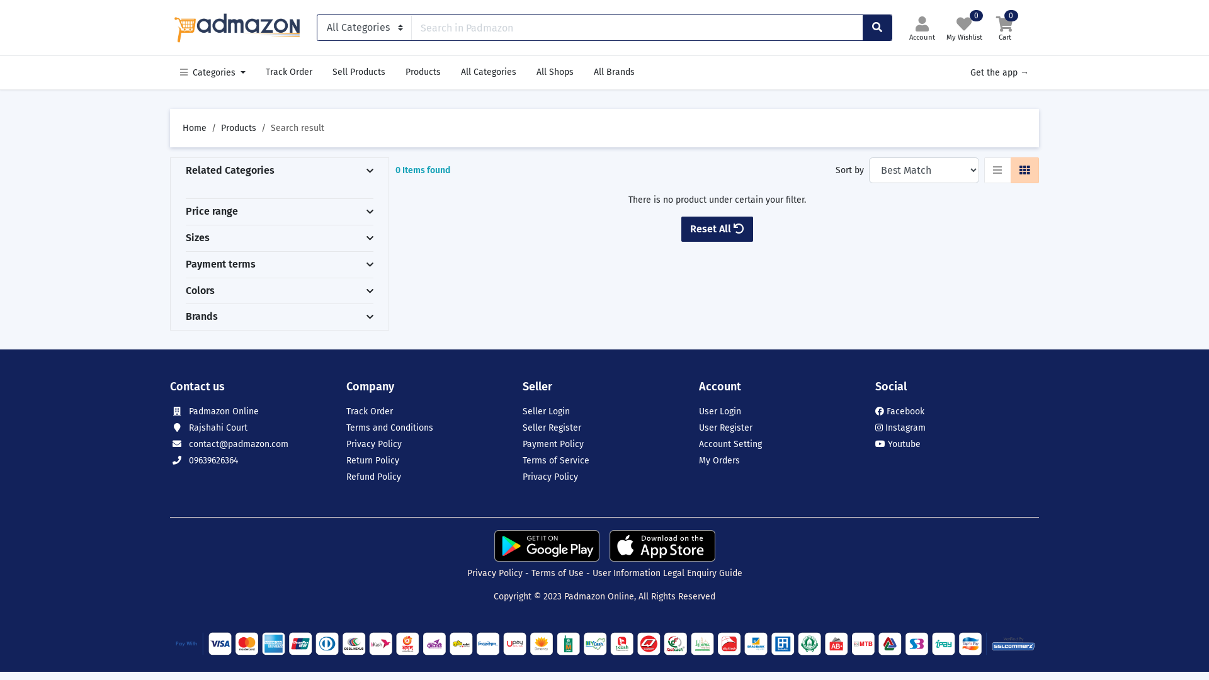 The height and width of the screenshot is (680, 1209). I want to click on Sell Products, so click(359, 72).